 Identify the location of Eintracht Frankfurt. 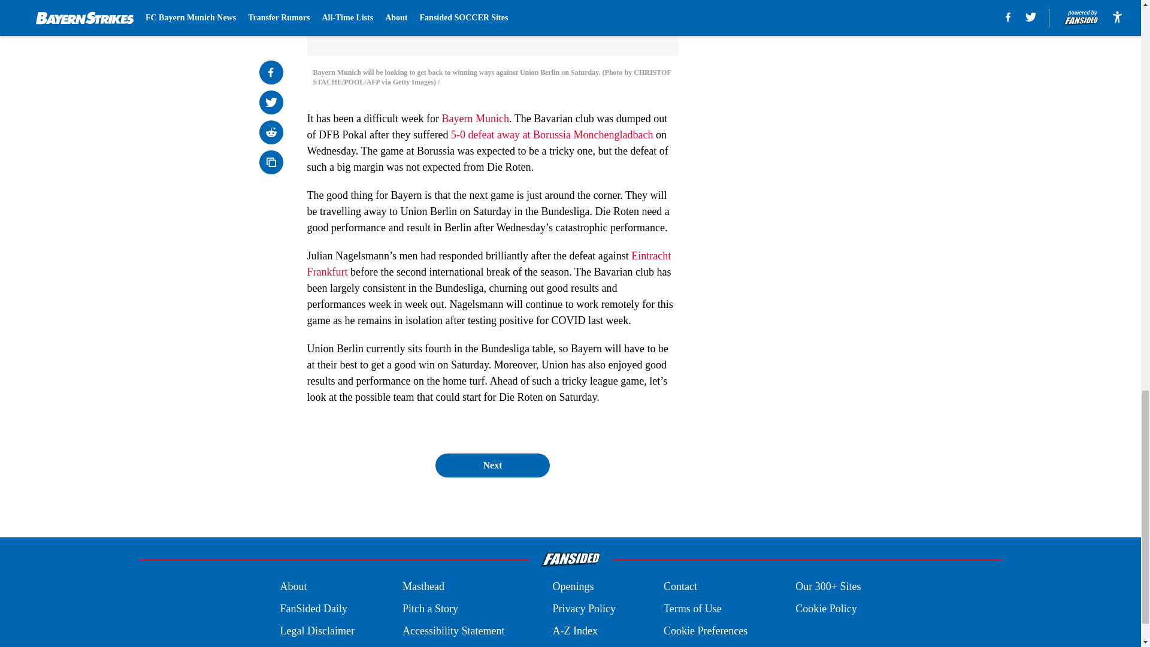
(489, 264).